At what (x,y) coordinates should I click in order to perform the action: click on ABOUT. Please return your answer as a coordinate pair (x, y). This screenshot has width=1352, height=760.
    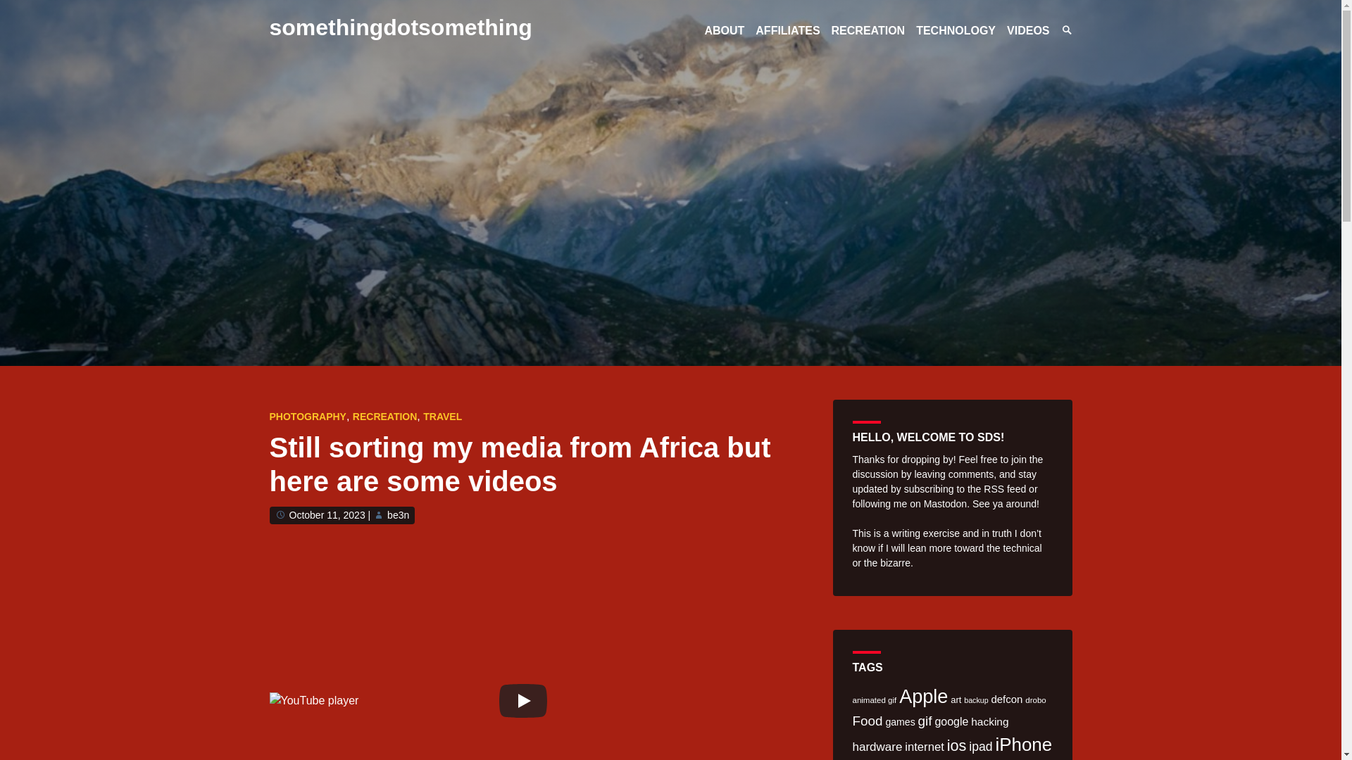
    Looking at the image, I should click on (724, 30).